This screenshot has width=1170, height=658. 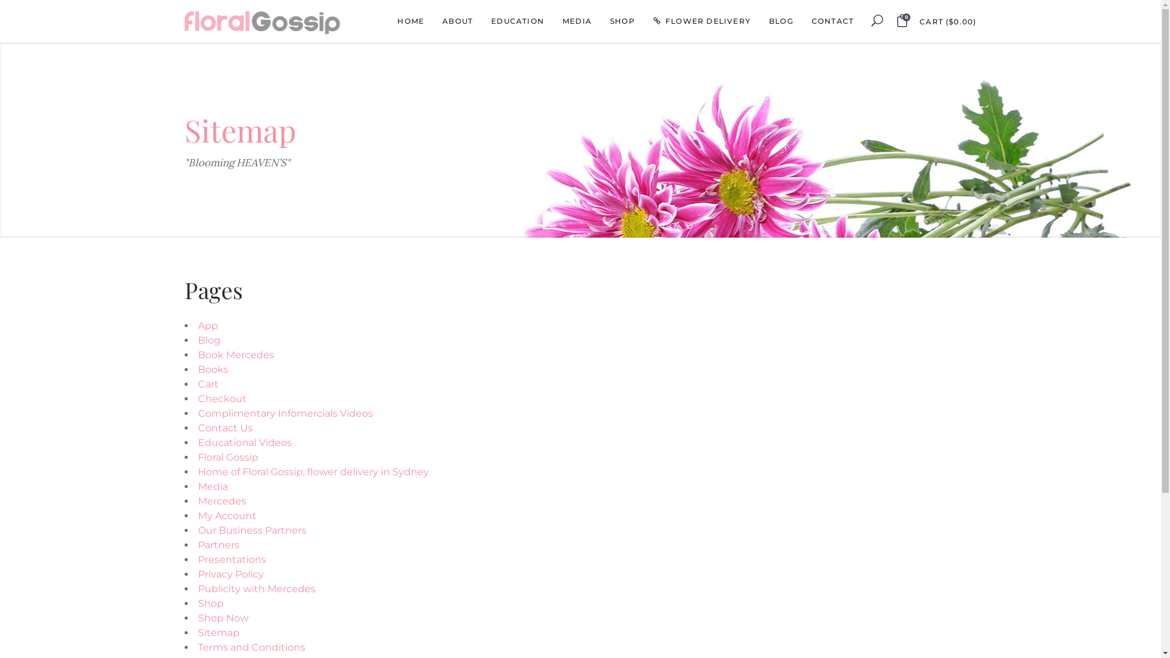 I want to click on Floral Gossip, so click(x=228, y=457).